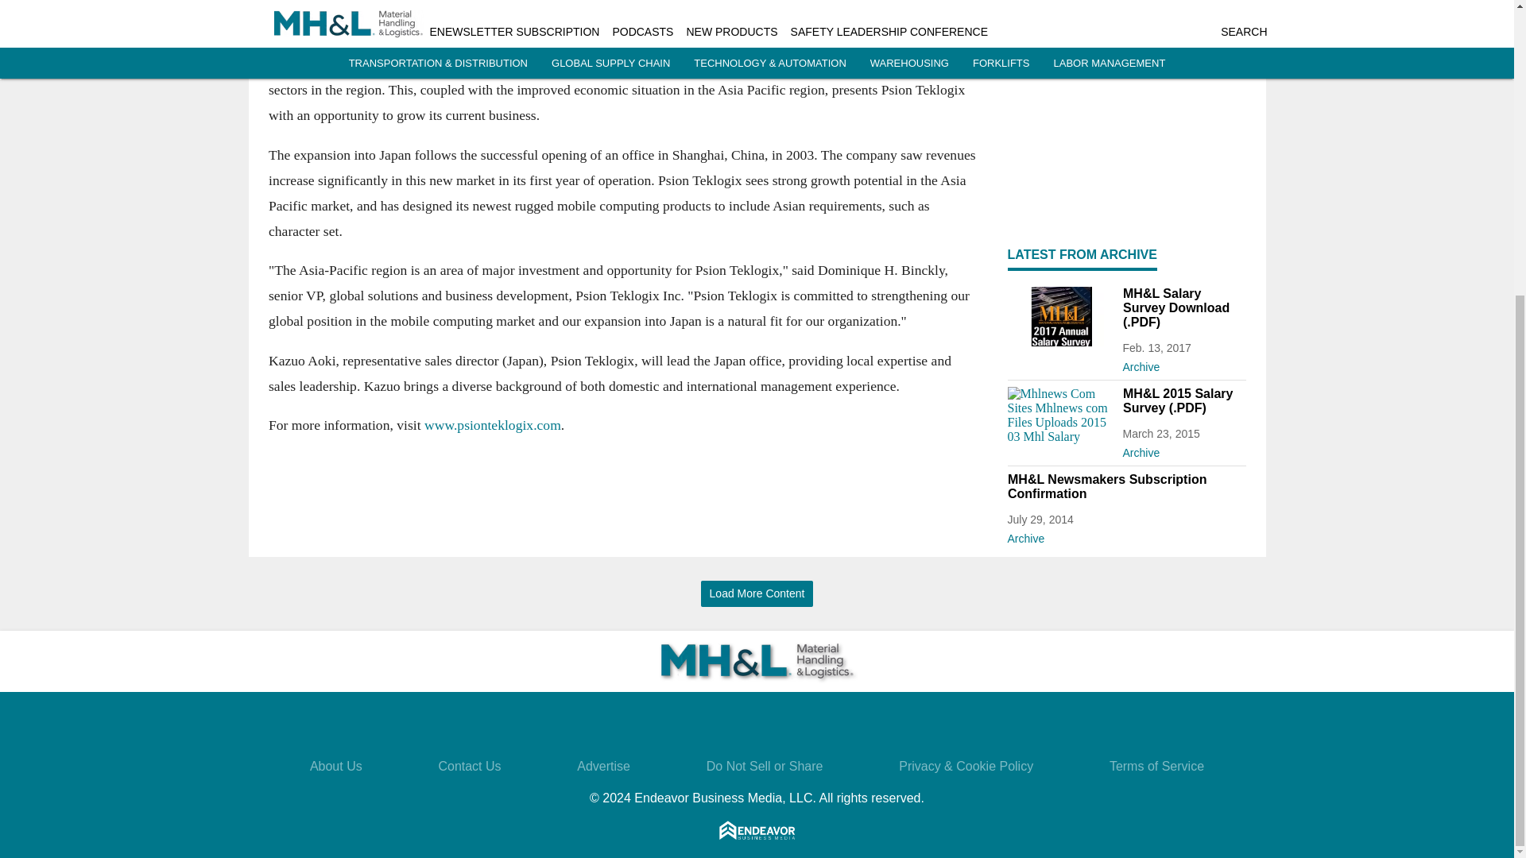  Describe the element at coordinates (1183, 364) in the screenshot. I see `Archive` at that location.